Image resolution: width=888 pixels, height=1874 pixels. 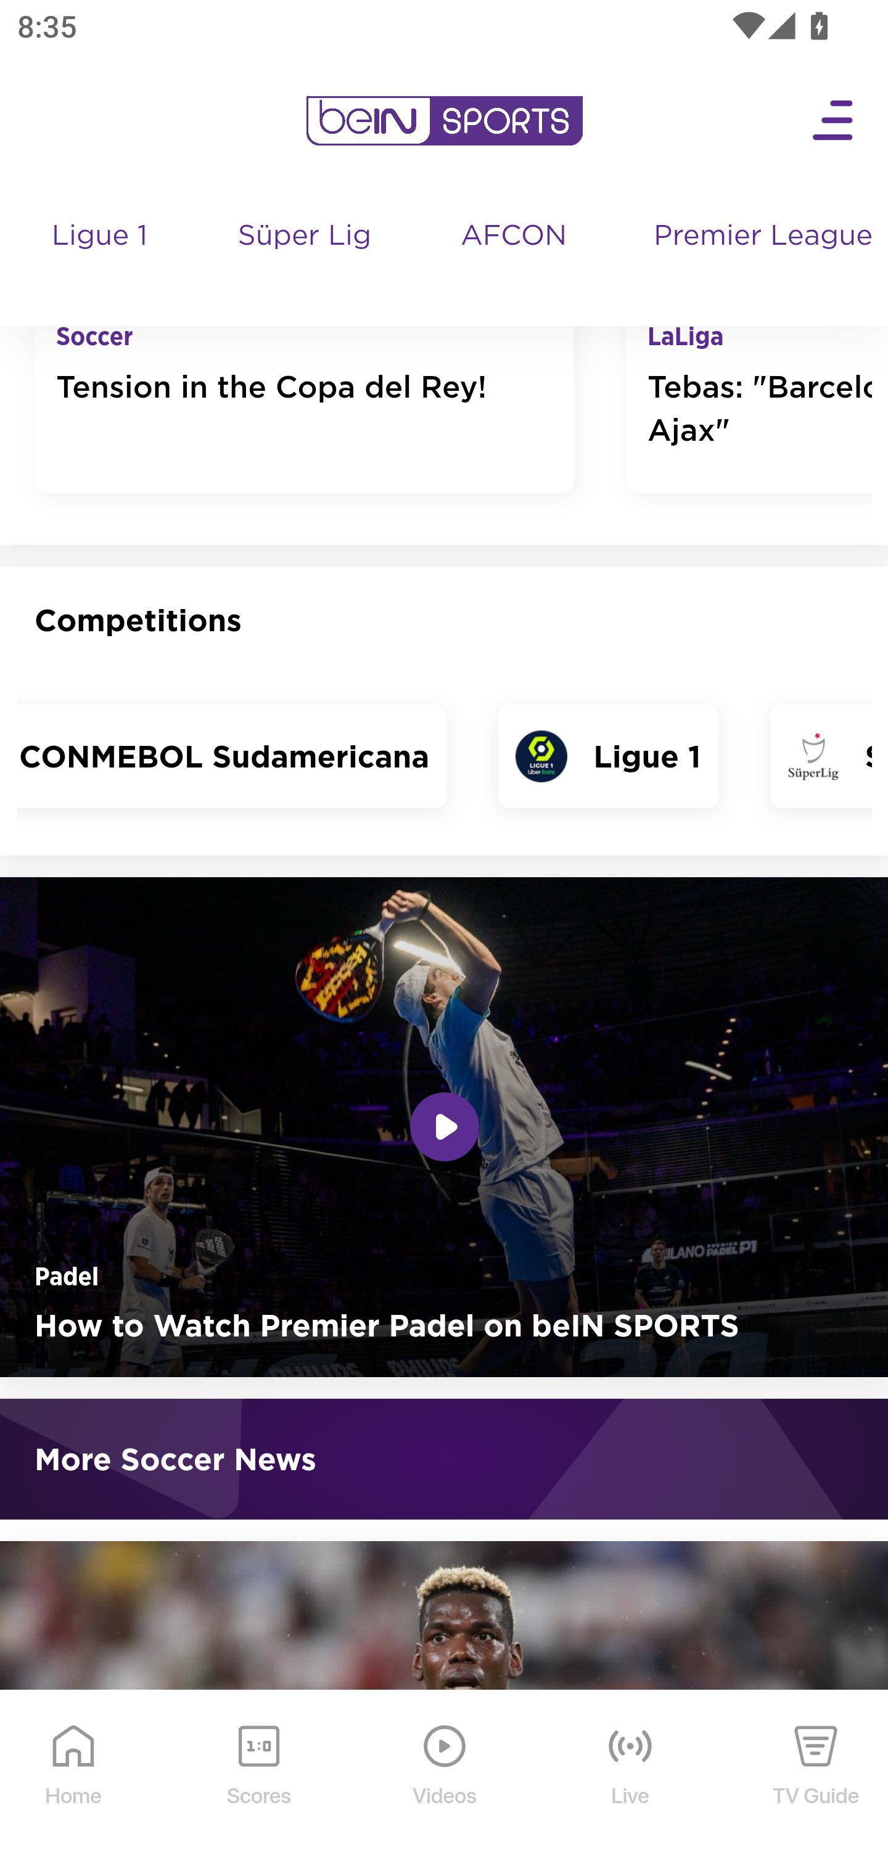 I want to click on Videos Videos Icon Videos, so click(x=445, y=1783).